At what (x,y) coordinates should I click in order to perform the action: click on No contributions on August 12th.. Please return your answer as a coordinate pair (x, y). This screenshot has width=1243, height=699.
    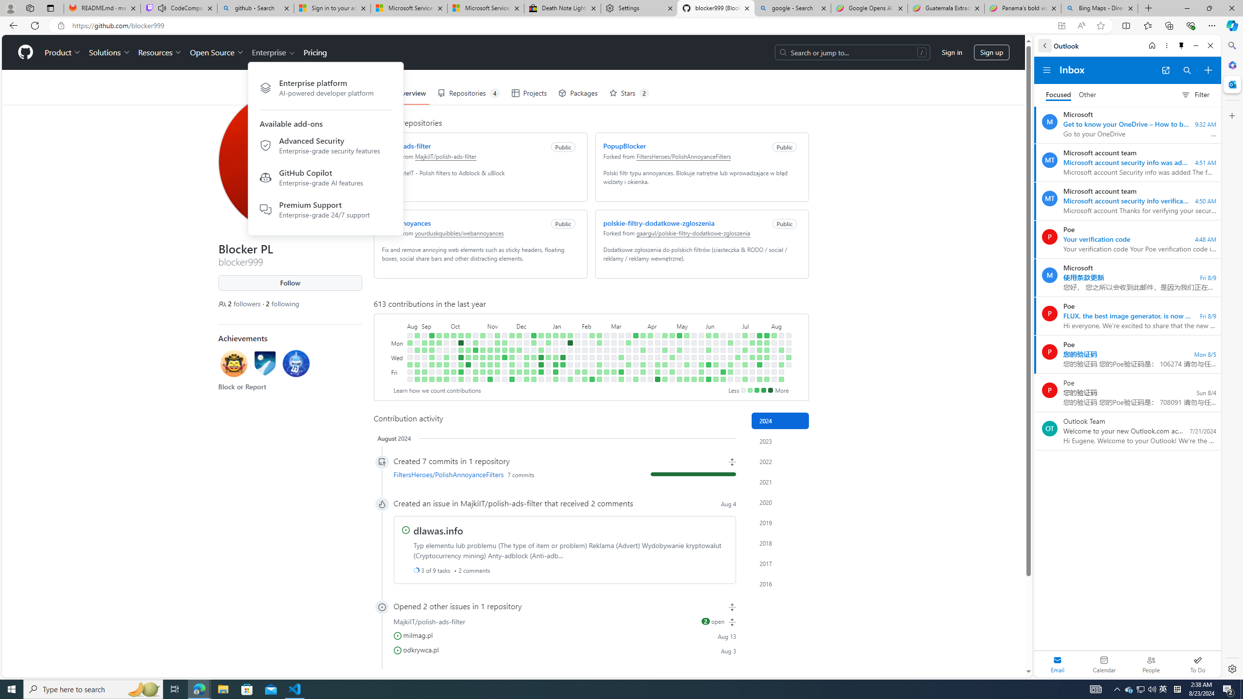
    Looking at the image, I should click on (781, 343).